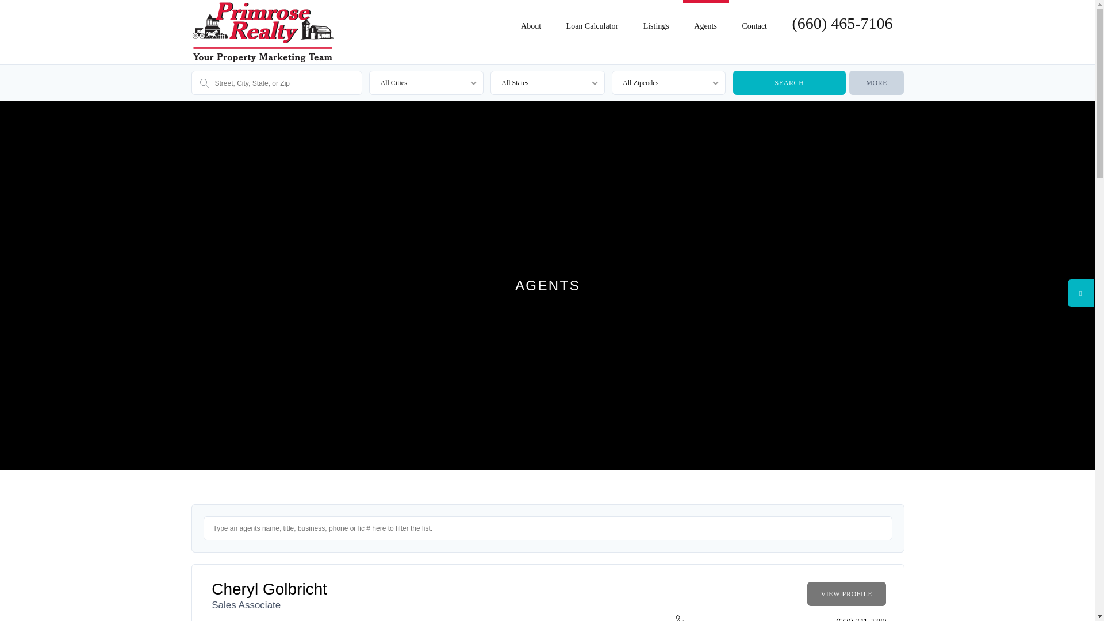  What do you see at coordinates (517, 612) in the screenshot?
I see `Submit` at bounding box center [517, 612].